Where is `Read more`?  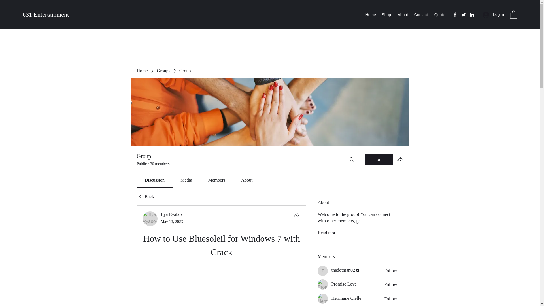
Read more is located at coordinates (328, 233).